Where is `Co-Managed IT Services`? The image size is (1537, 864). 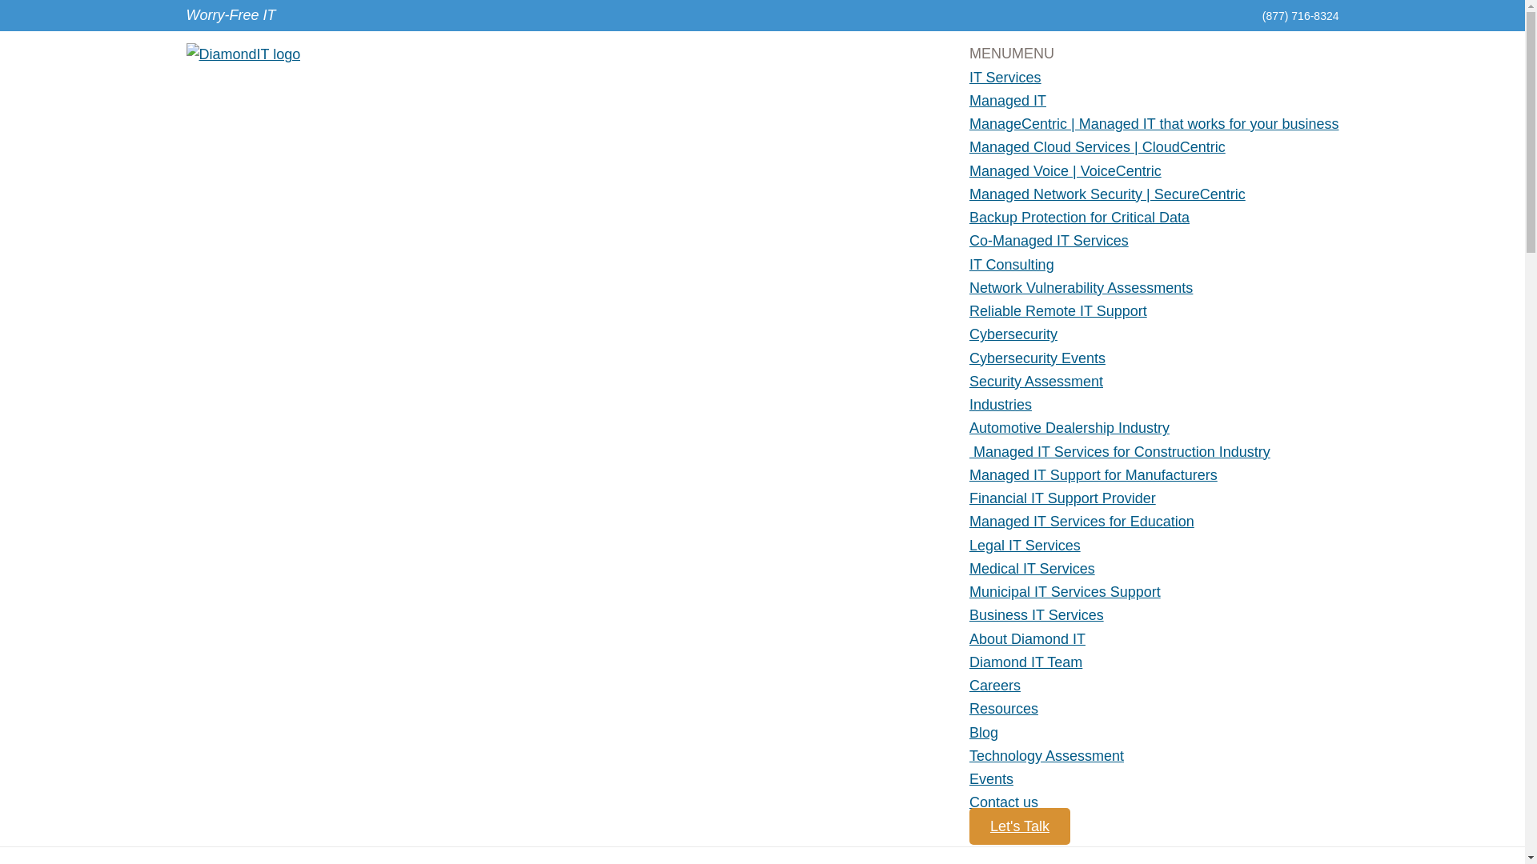
Co-Managed IT Services is located at coordinates (1049, 240).